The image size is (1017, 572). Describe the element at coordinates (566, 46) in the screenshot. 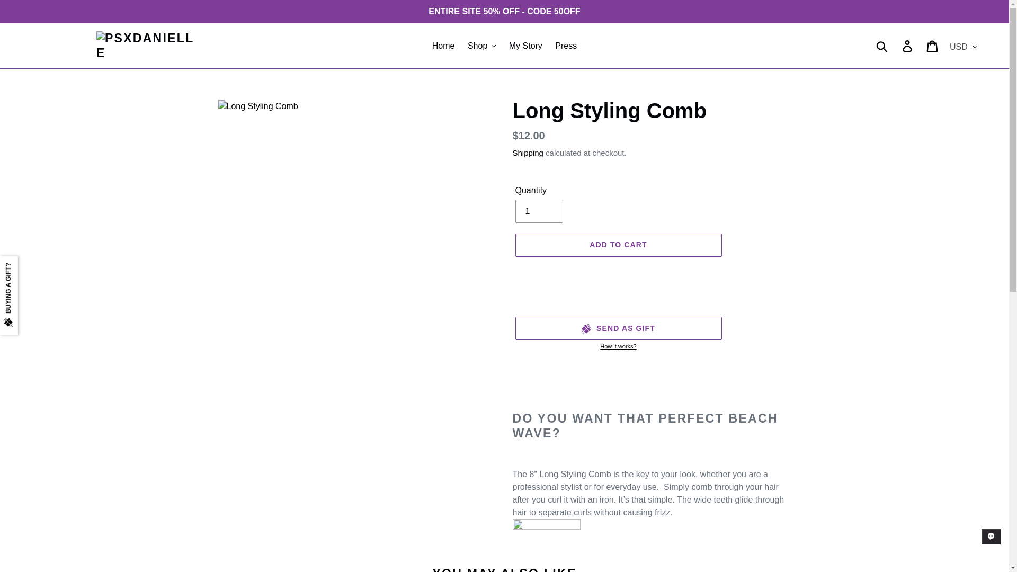

I see `Press` at that location.